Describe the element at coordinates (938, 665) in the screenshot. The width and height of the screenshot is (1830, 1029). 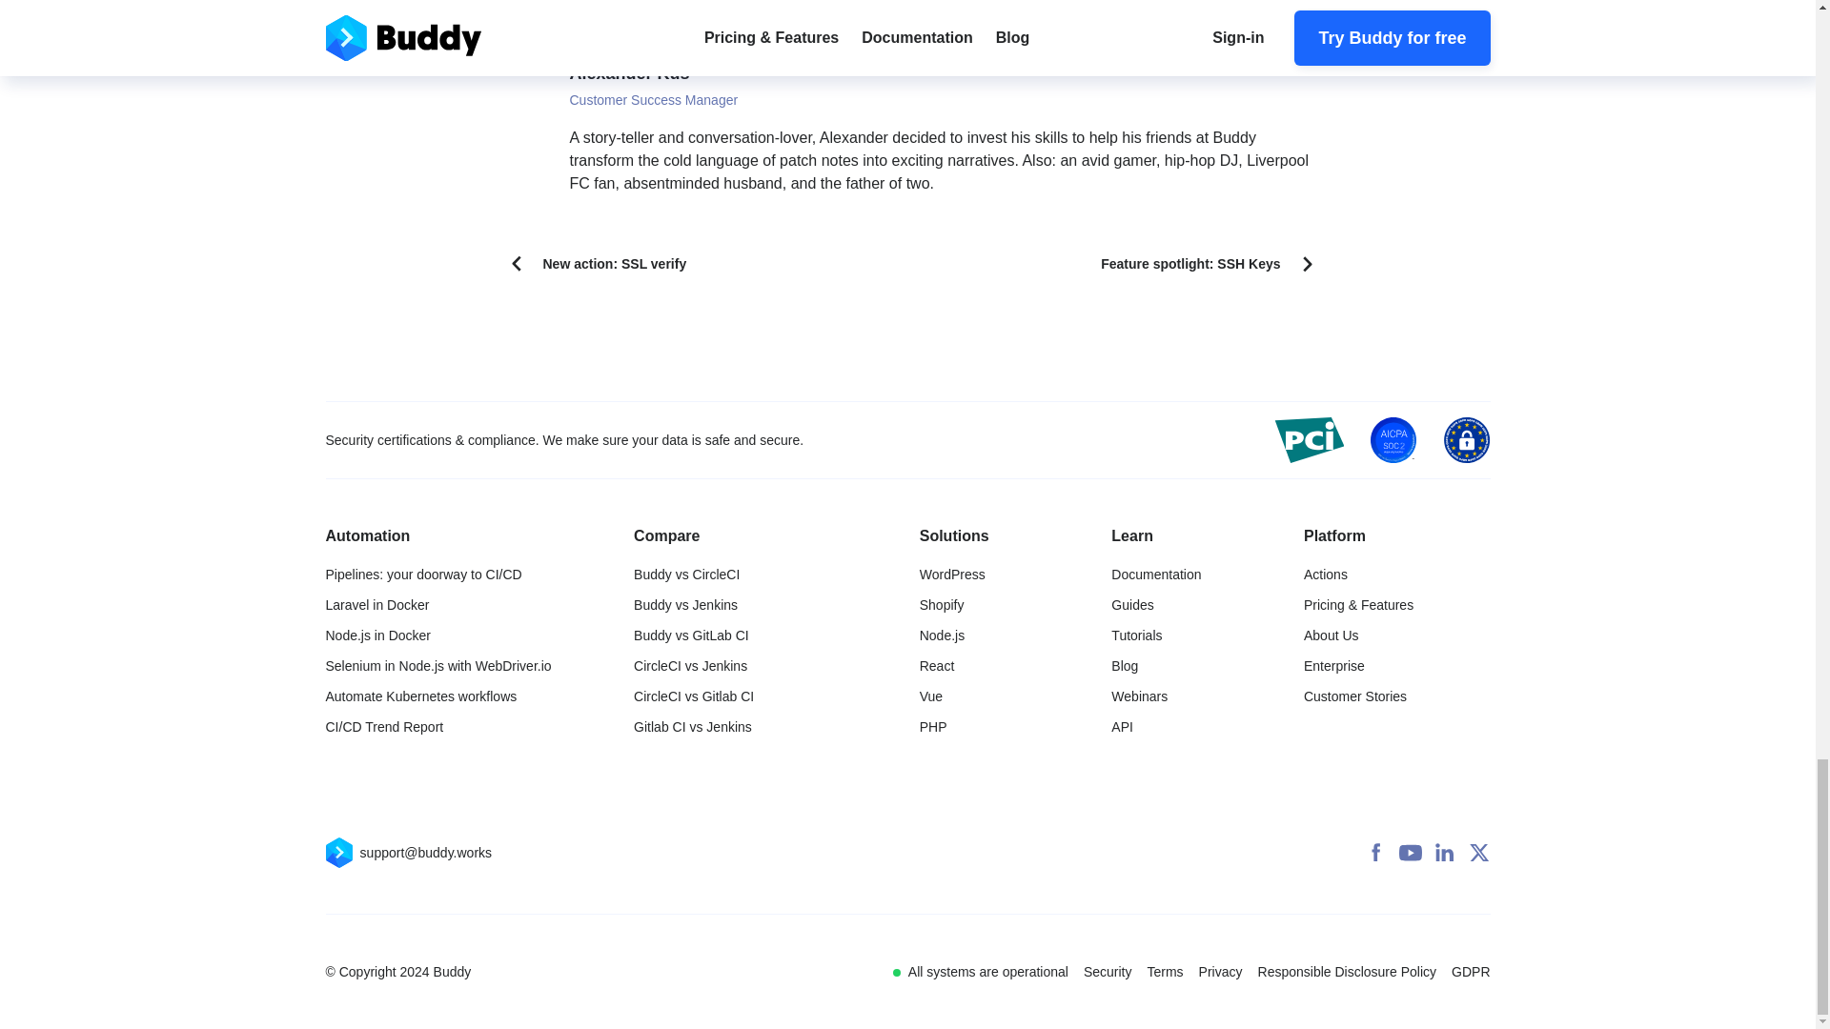
I see `React` at that location.